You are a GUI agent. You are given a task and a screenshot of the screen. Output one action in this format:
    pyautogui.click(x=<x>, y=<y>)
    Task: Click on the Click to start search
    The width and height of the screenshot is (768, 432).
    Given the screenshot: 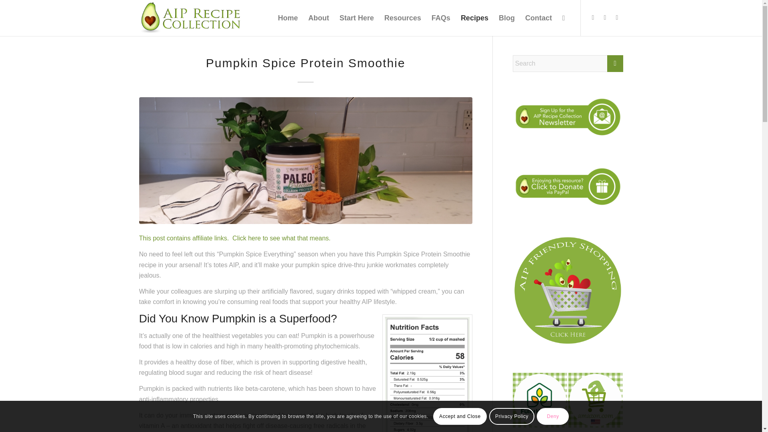 What is the action you would take?
    pyautogui.click(x=615, y=64)
    